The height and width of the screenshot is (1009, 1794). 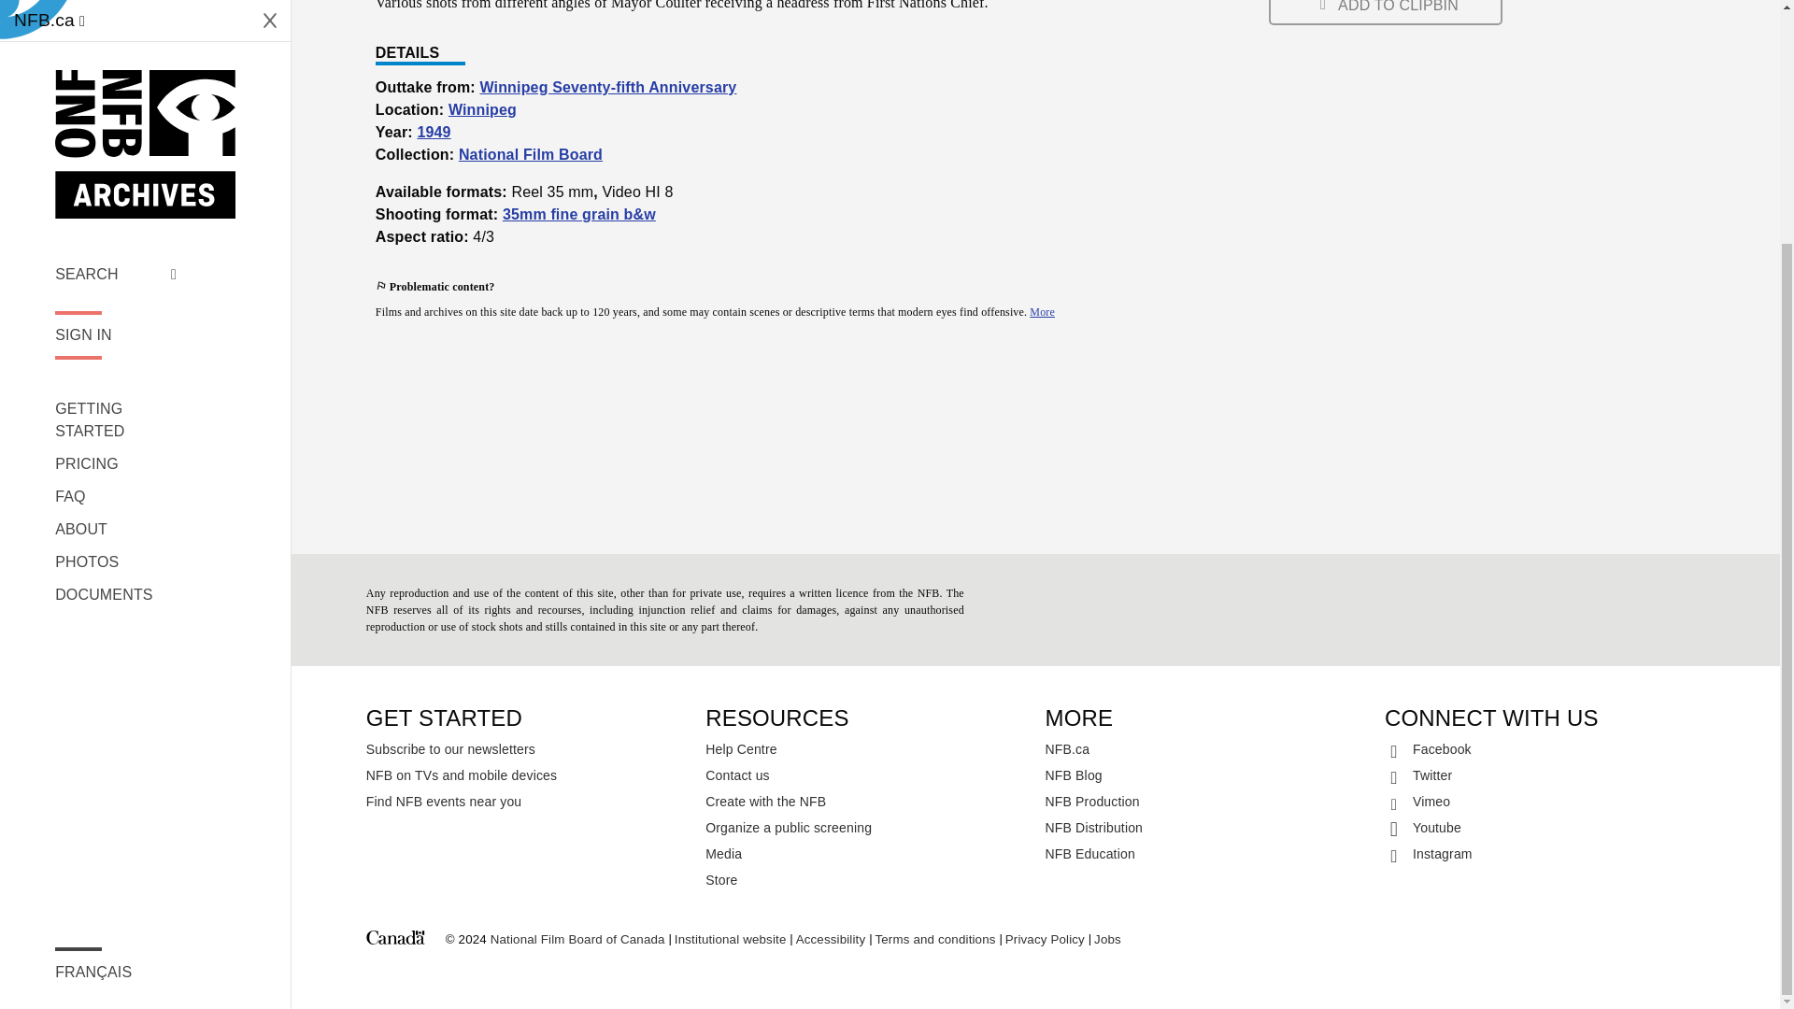 I want to click on Find NFB events near you, so click(x=526, y=801).